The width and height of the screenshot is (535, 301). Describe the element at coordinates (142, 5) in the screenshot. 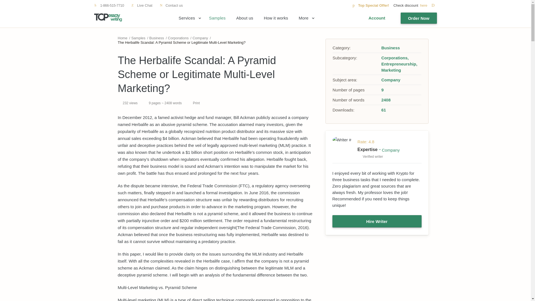

I see `Live Chat` at that location.